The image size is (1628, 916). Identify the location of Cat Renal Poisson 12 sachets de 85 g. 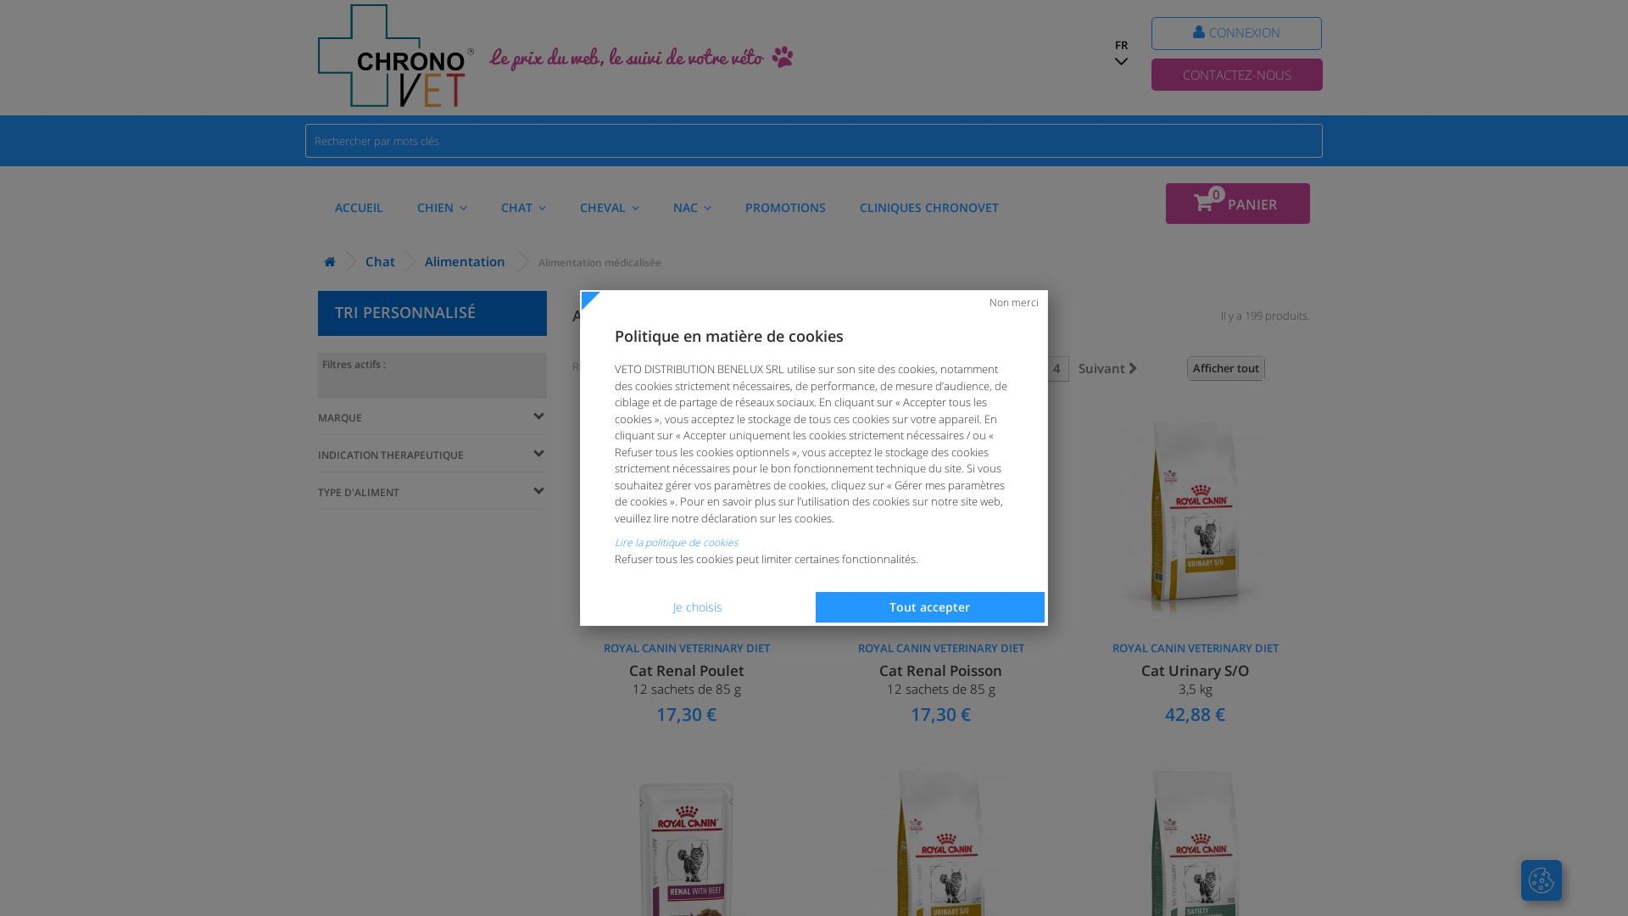
(941, 682).